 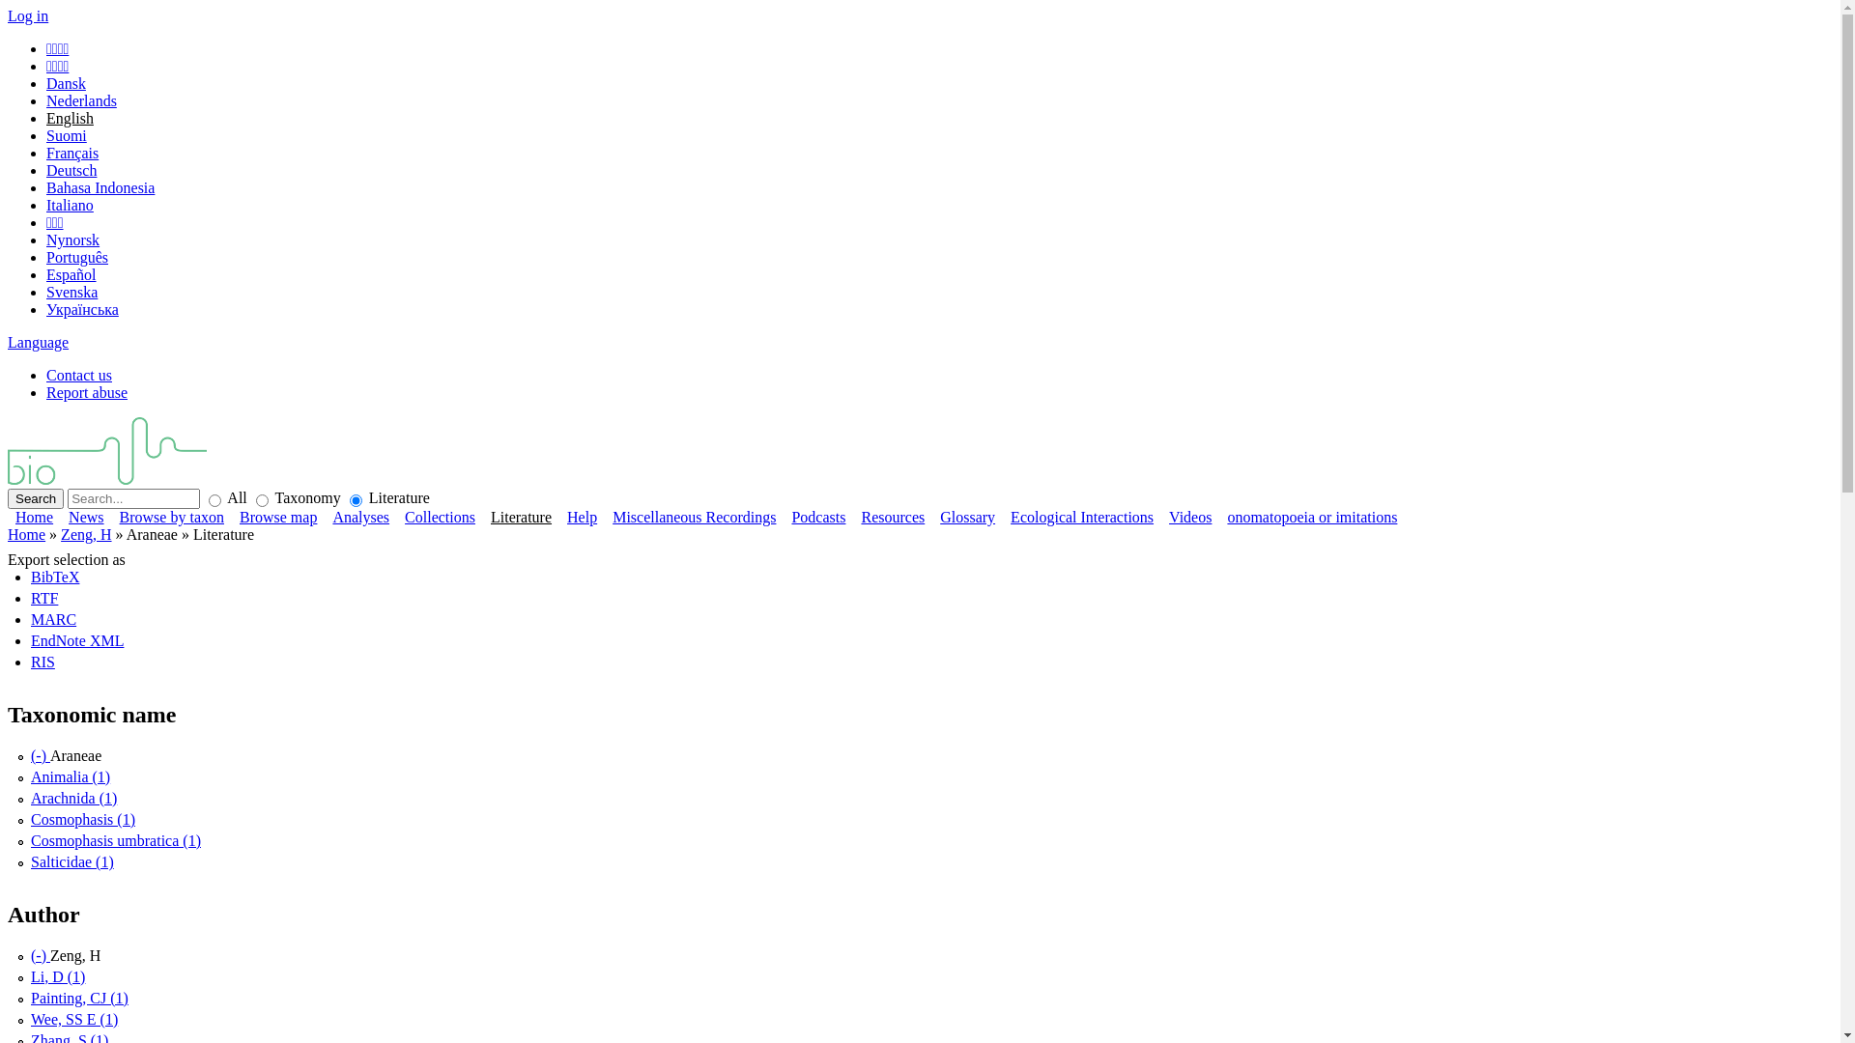 I want to click on Glossary, so click(x=967, y=518).